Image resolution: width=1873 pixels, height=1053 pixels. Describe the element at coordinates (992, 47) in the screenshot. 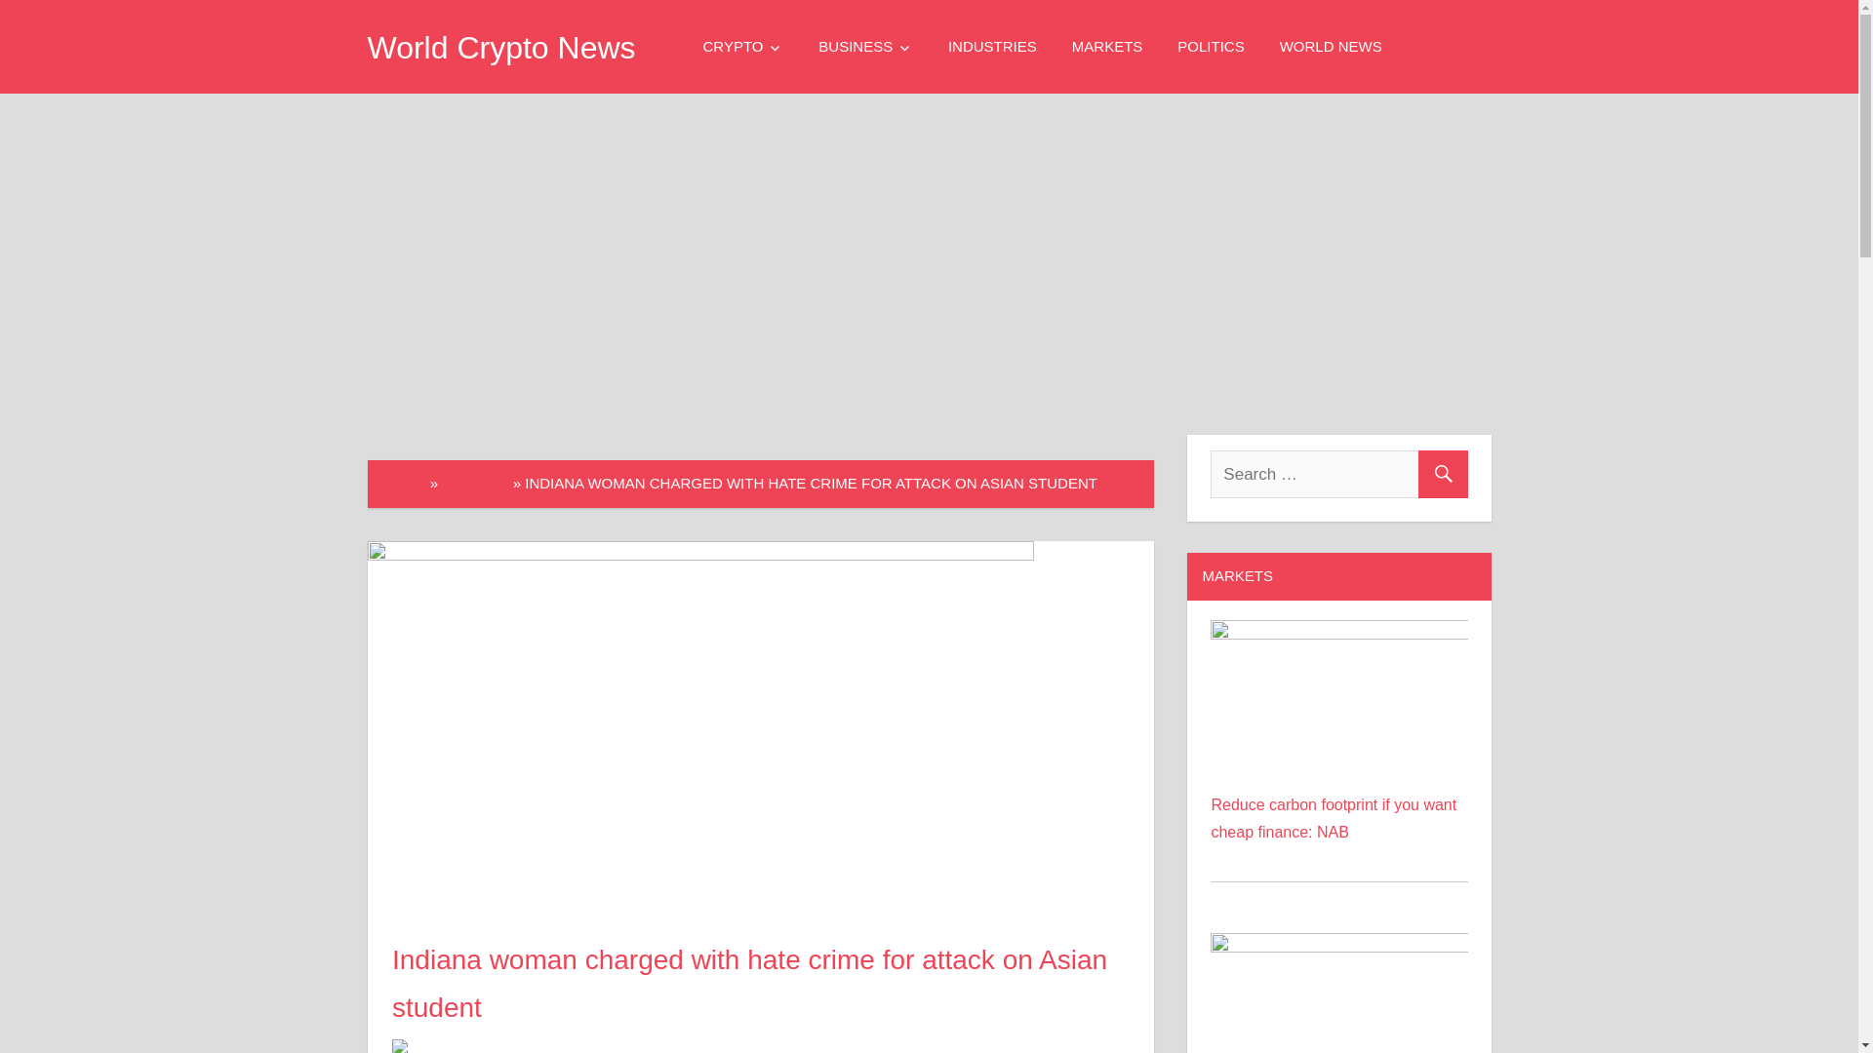

I see `INDUSTRIES` at that location.